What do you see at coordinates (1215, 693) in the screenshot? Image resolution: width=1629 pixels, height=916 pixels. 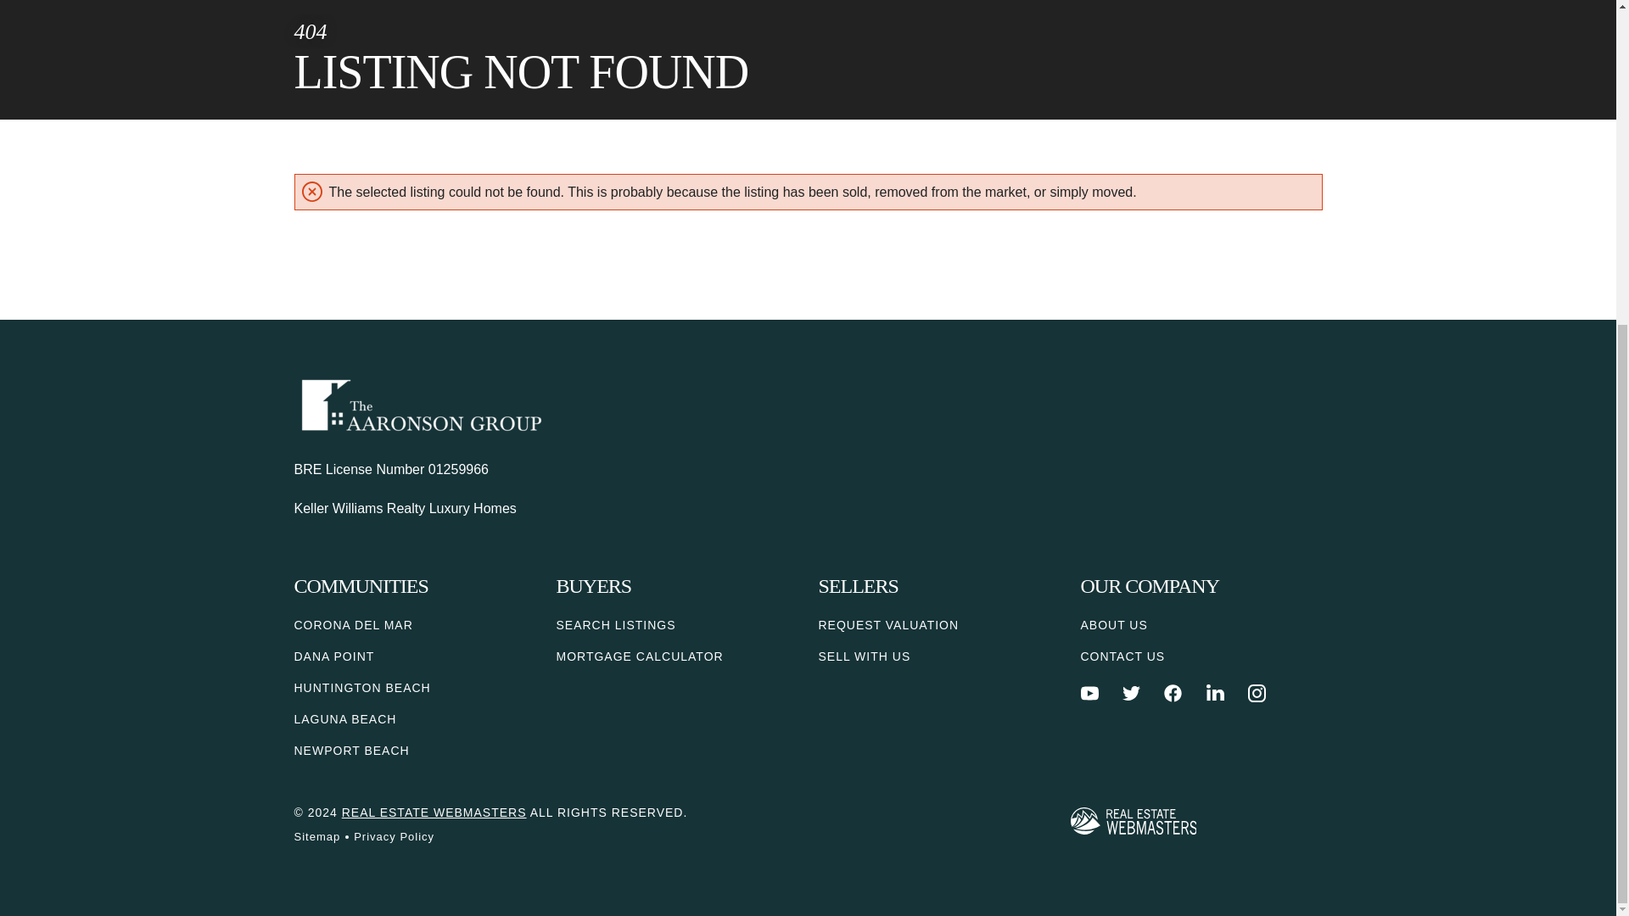 I see `LINKEDIN` at bounding box center [1215, 693].